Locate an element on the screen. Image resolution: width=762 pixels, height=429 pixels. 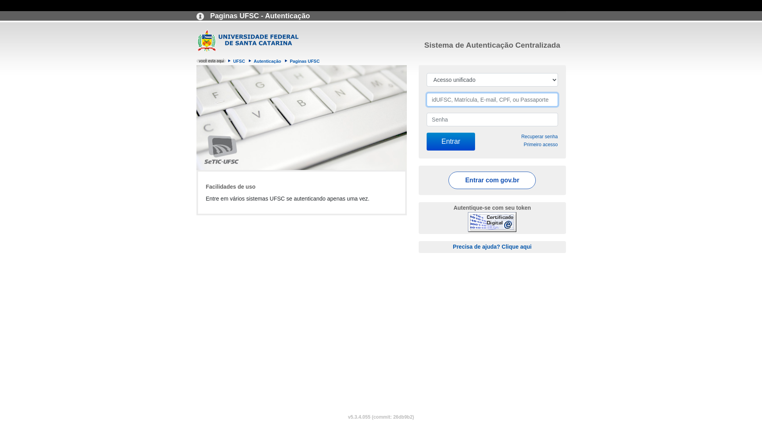
Entrar is located at coordinates (451, 141).